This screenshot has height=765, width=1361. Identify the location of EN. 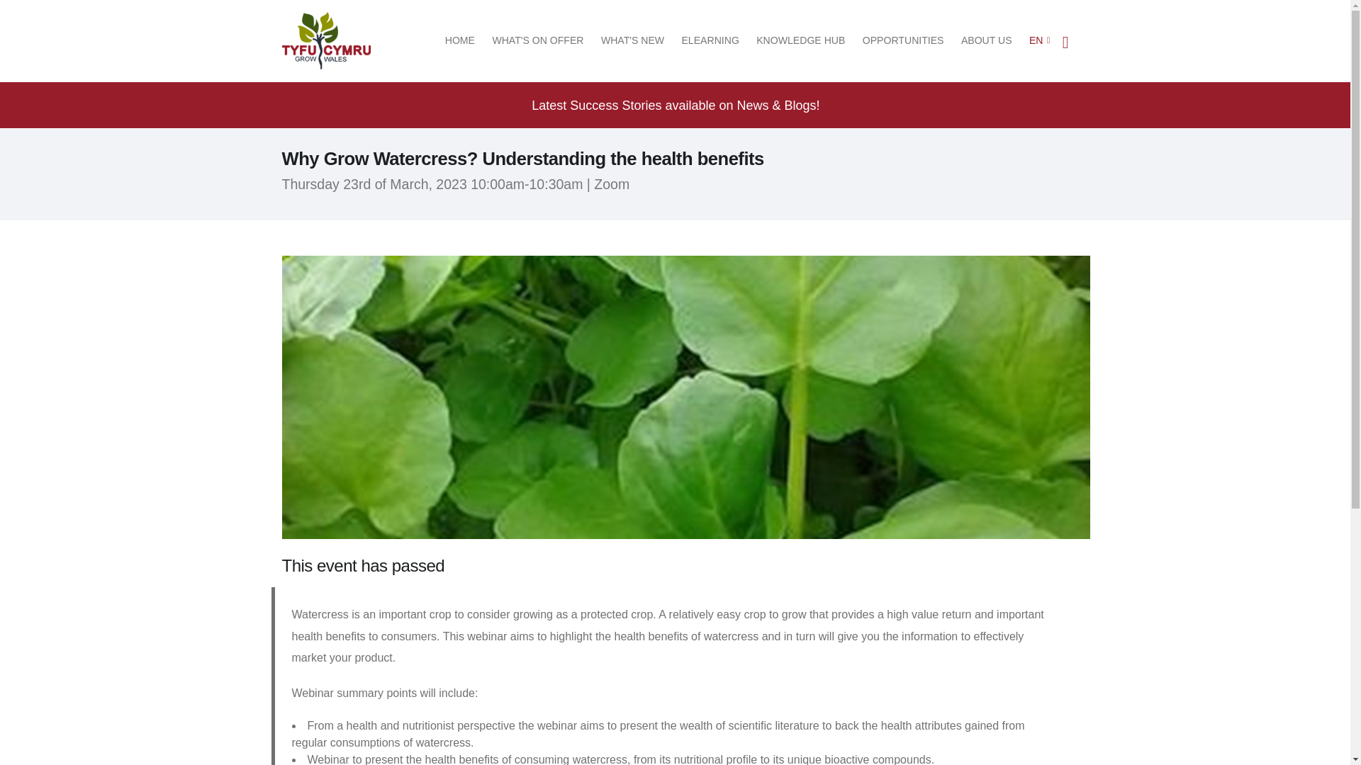
(1036, 40).